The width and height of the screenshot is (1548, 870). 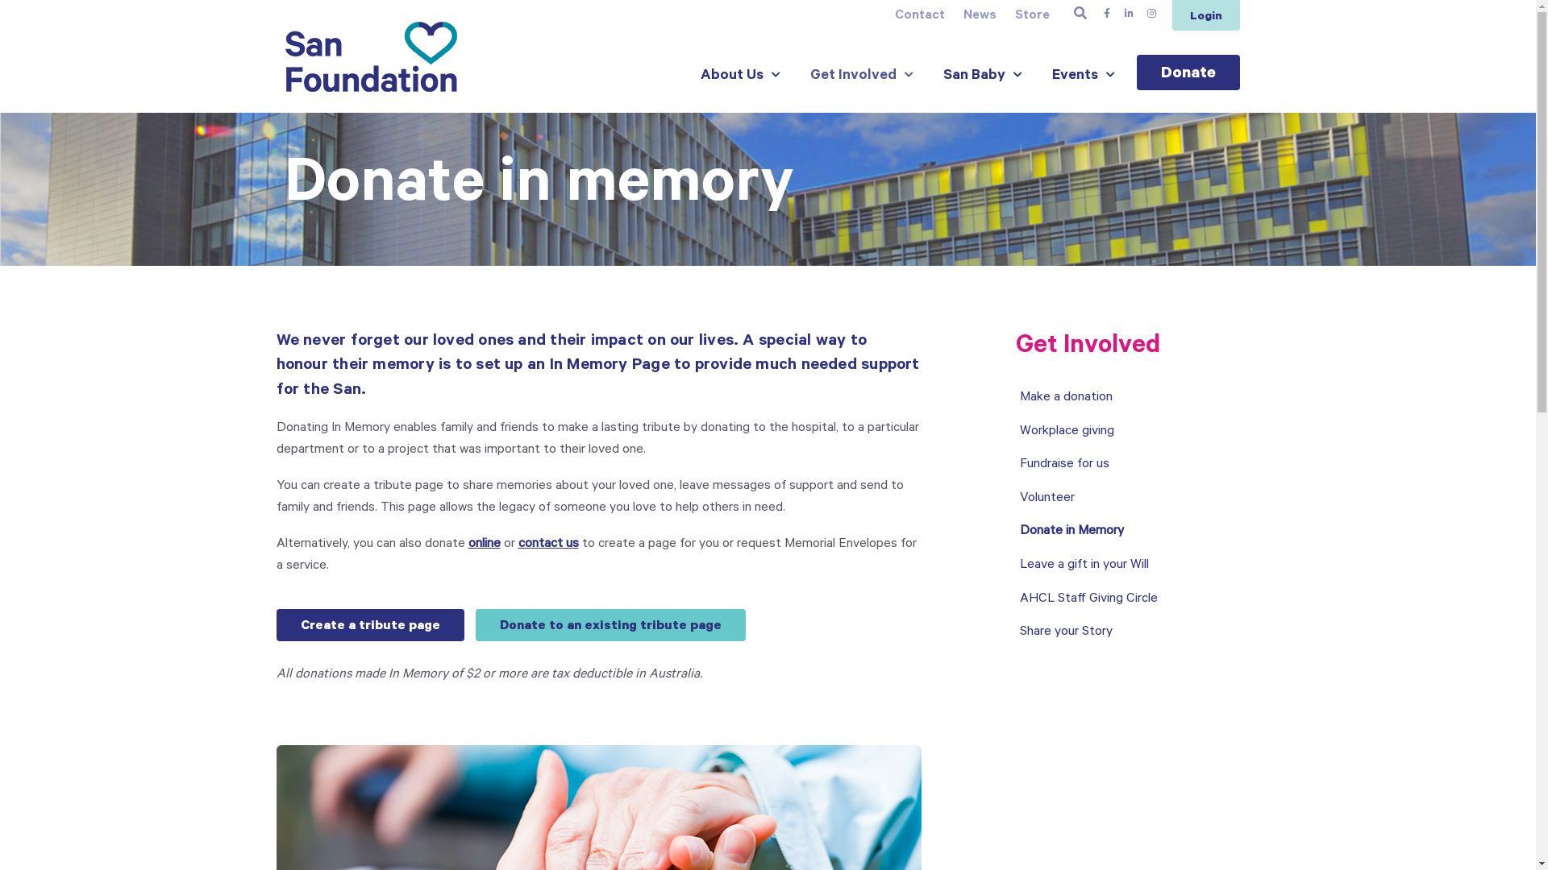 I want to click on online, so click(x=484, y=545).